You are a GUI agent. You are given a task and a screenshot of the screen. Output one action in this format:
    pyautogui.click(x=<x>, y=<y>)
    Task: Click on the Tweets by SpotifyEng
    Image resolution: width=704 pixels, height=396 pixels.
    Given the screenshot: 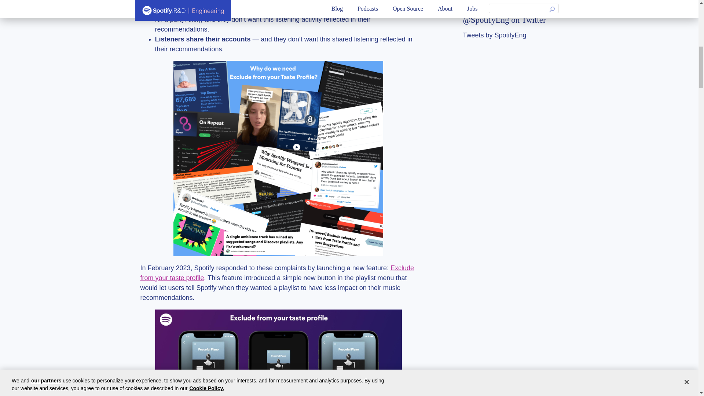 What is the action you would take?
    pyautogui.click(x=510, y=35)
    